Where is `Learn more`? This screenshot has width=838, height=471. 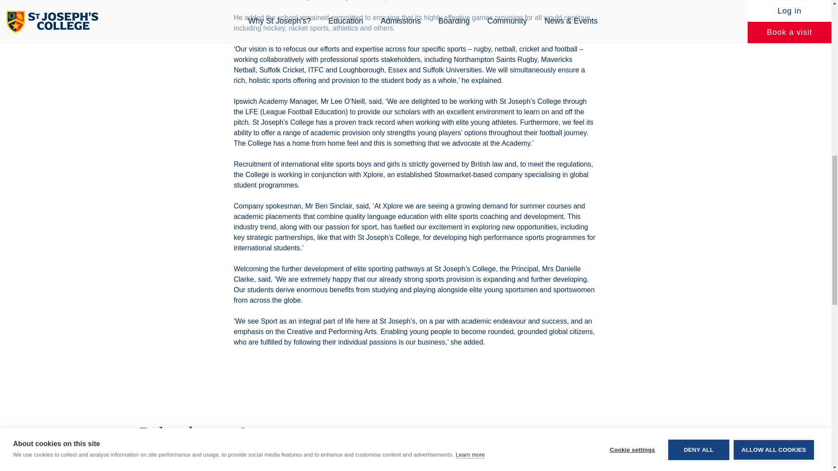 Learn more is located at coordinates (470, 11).